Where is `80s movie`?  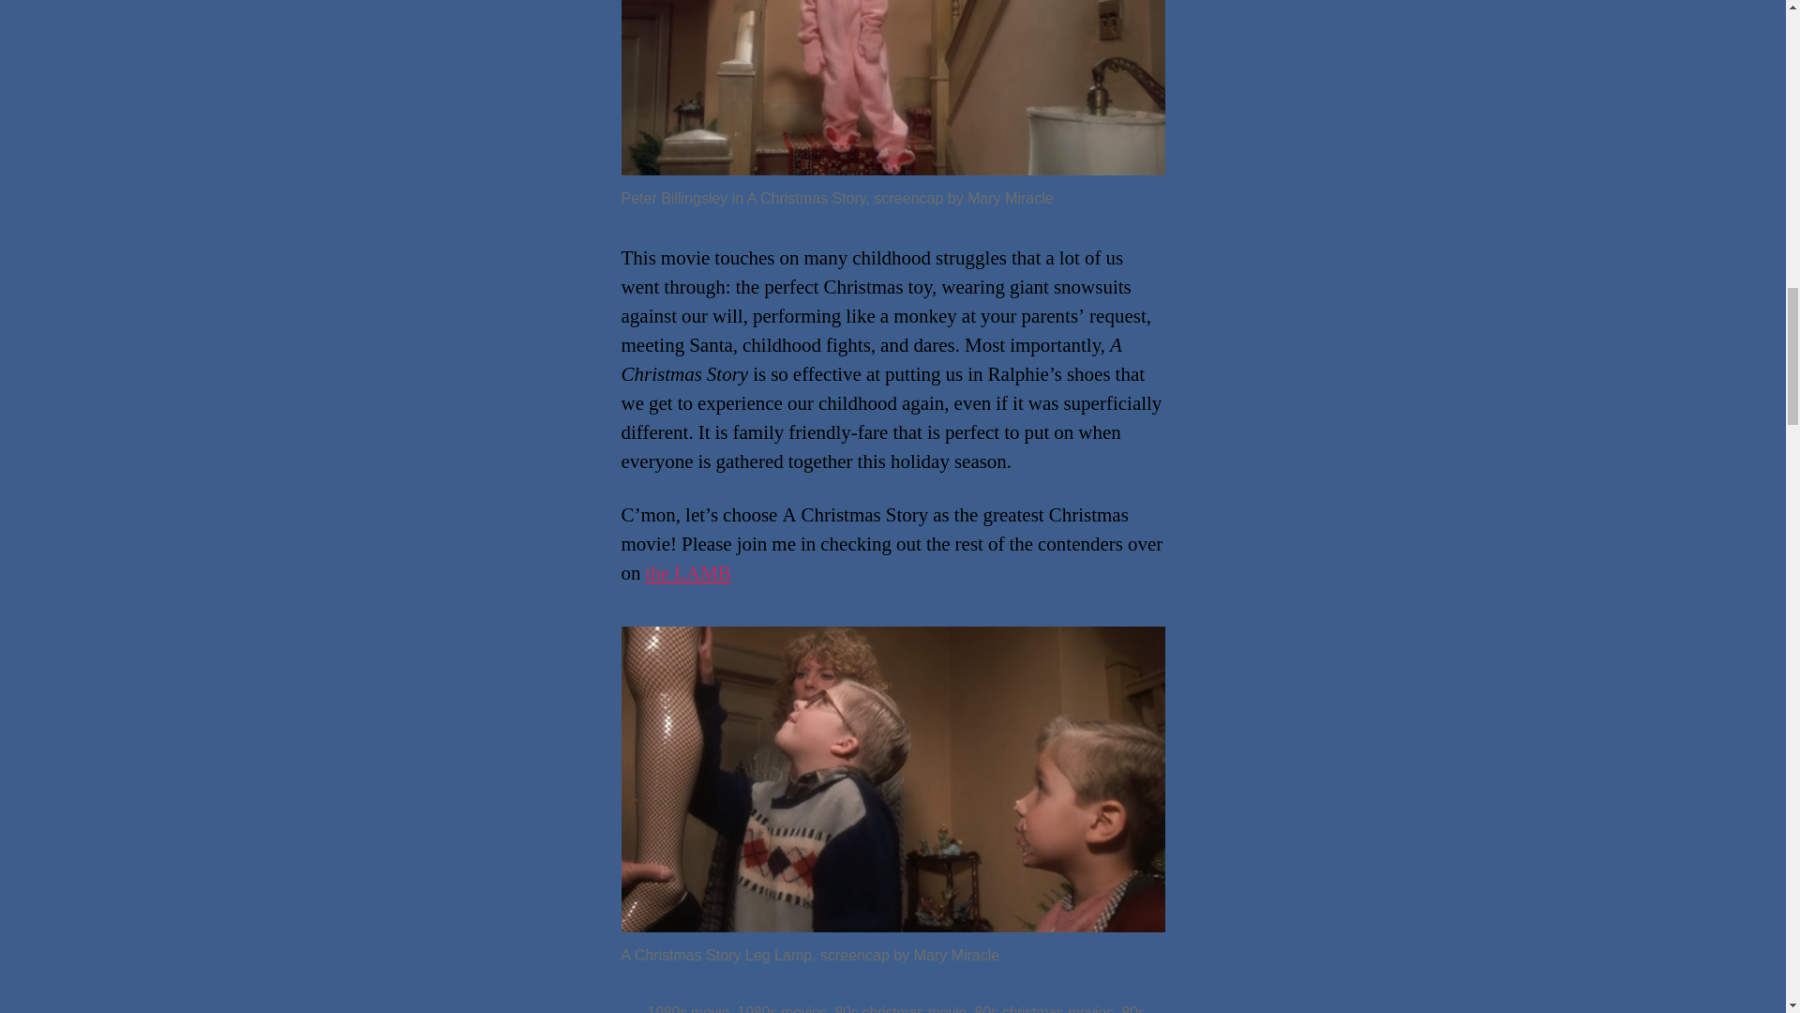 80s movie is located at coordinates (895, 1009).